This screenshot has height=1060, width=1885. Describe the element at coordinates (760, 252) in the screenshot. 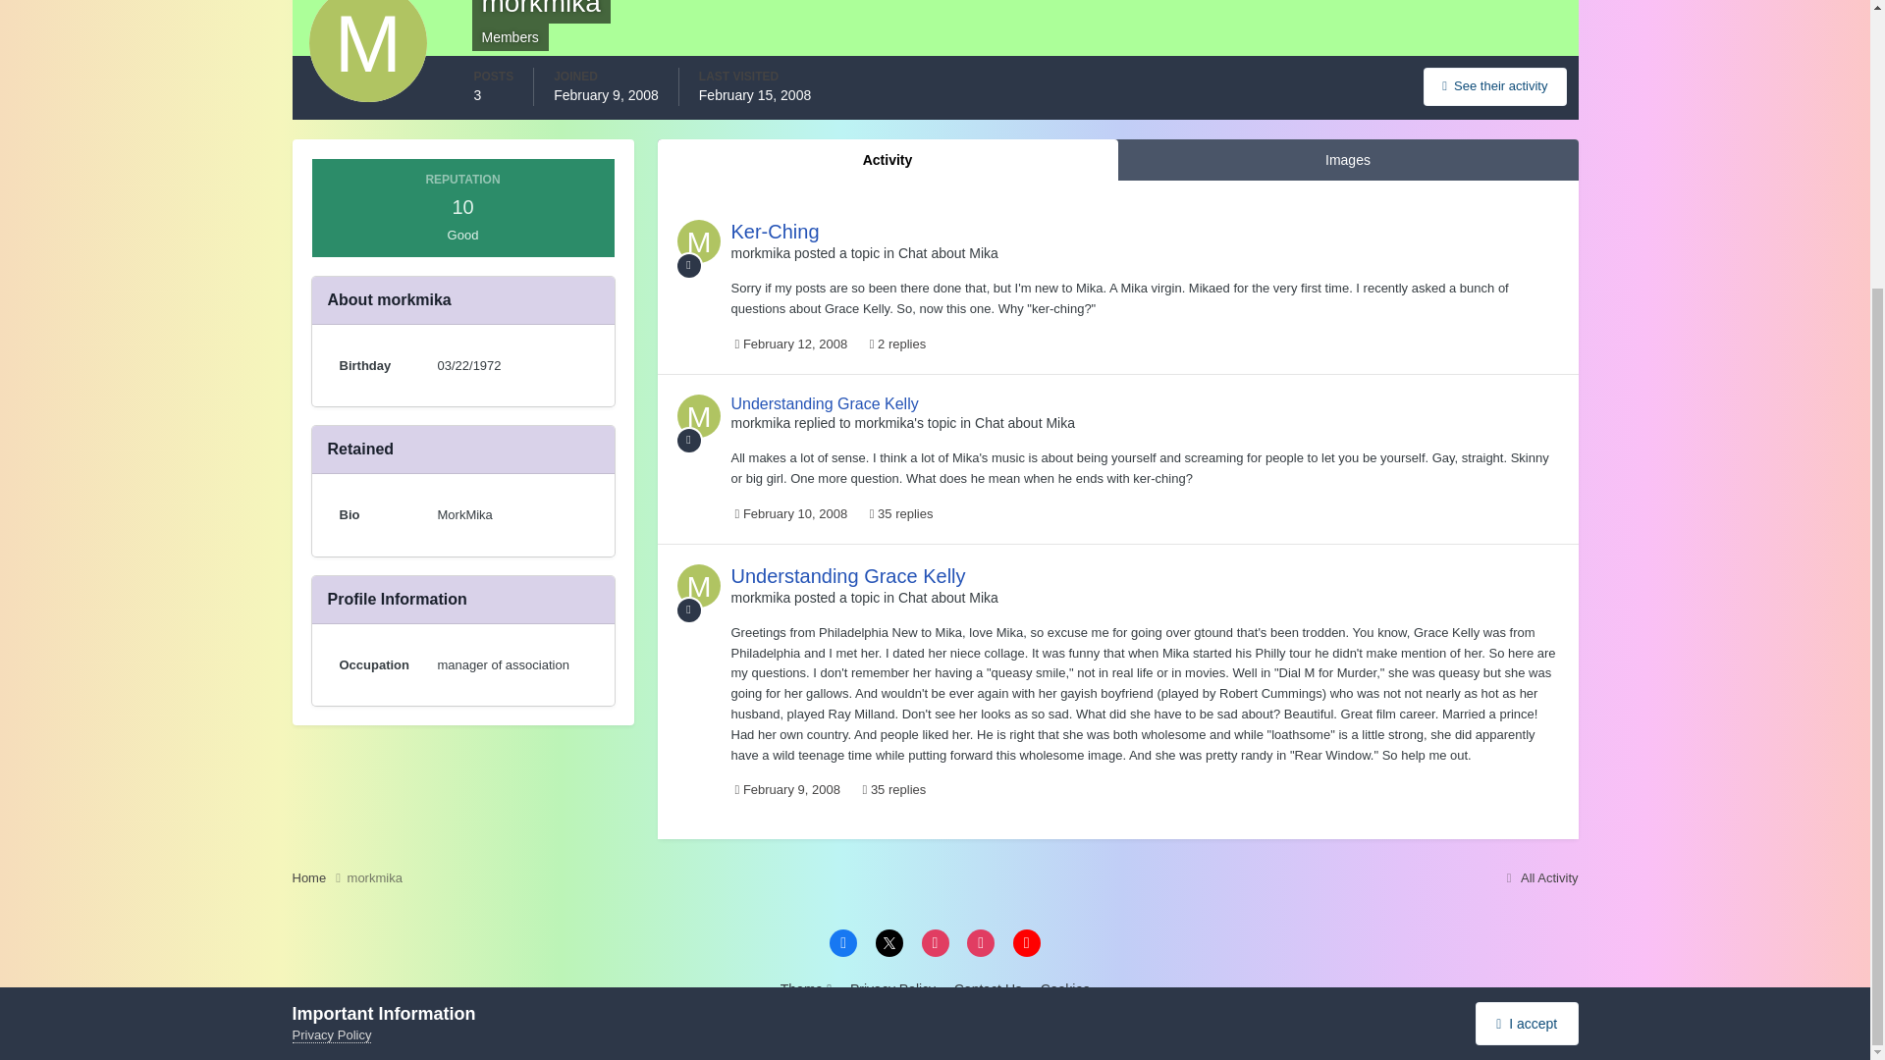

I see `Go to morkmika's profile` at that location.